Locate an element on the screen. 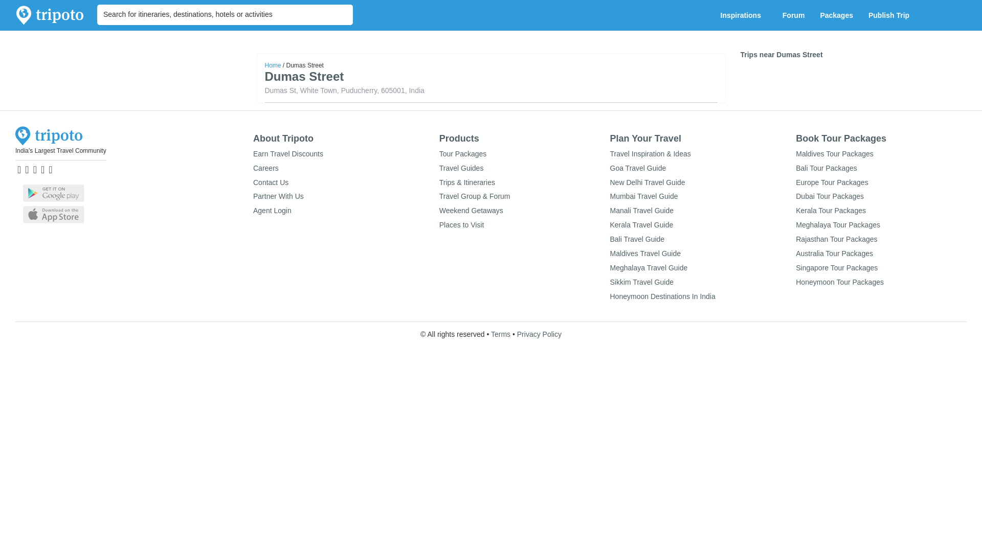  Forum is located at coordinates (794, 15).